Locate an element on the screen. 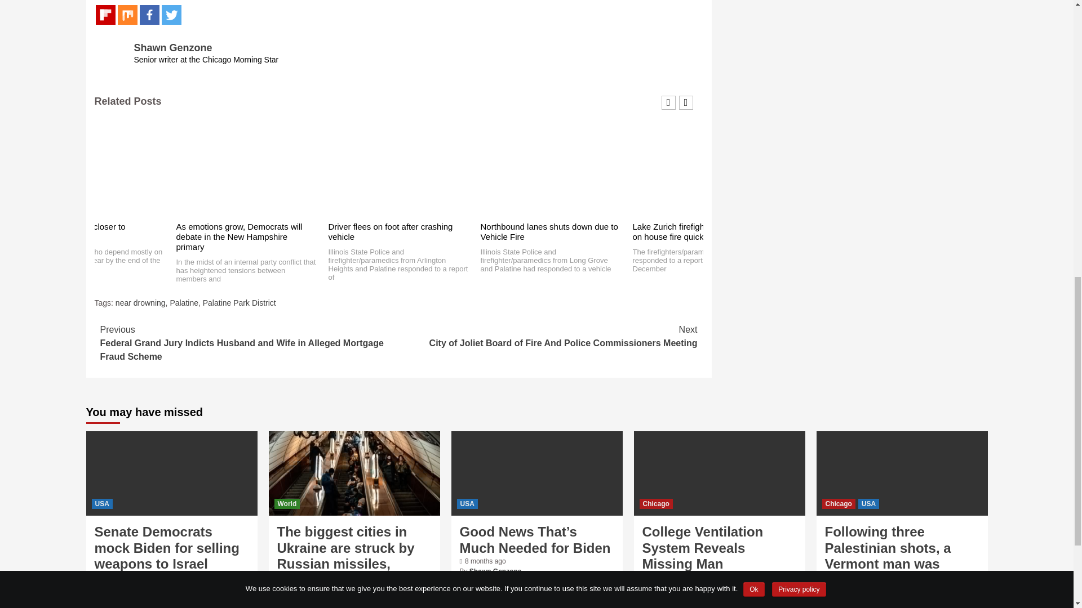 The image size is (1082, 608). Lake Zurich firefighters take control on house fire quickly is located at coordinates (698, 231).